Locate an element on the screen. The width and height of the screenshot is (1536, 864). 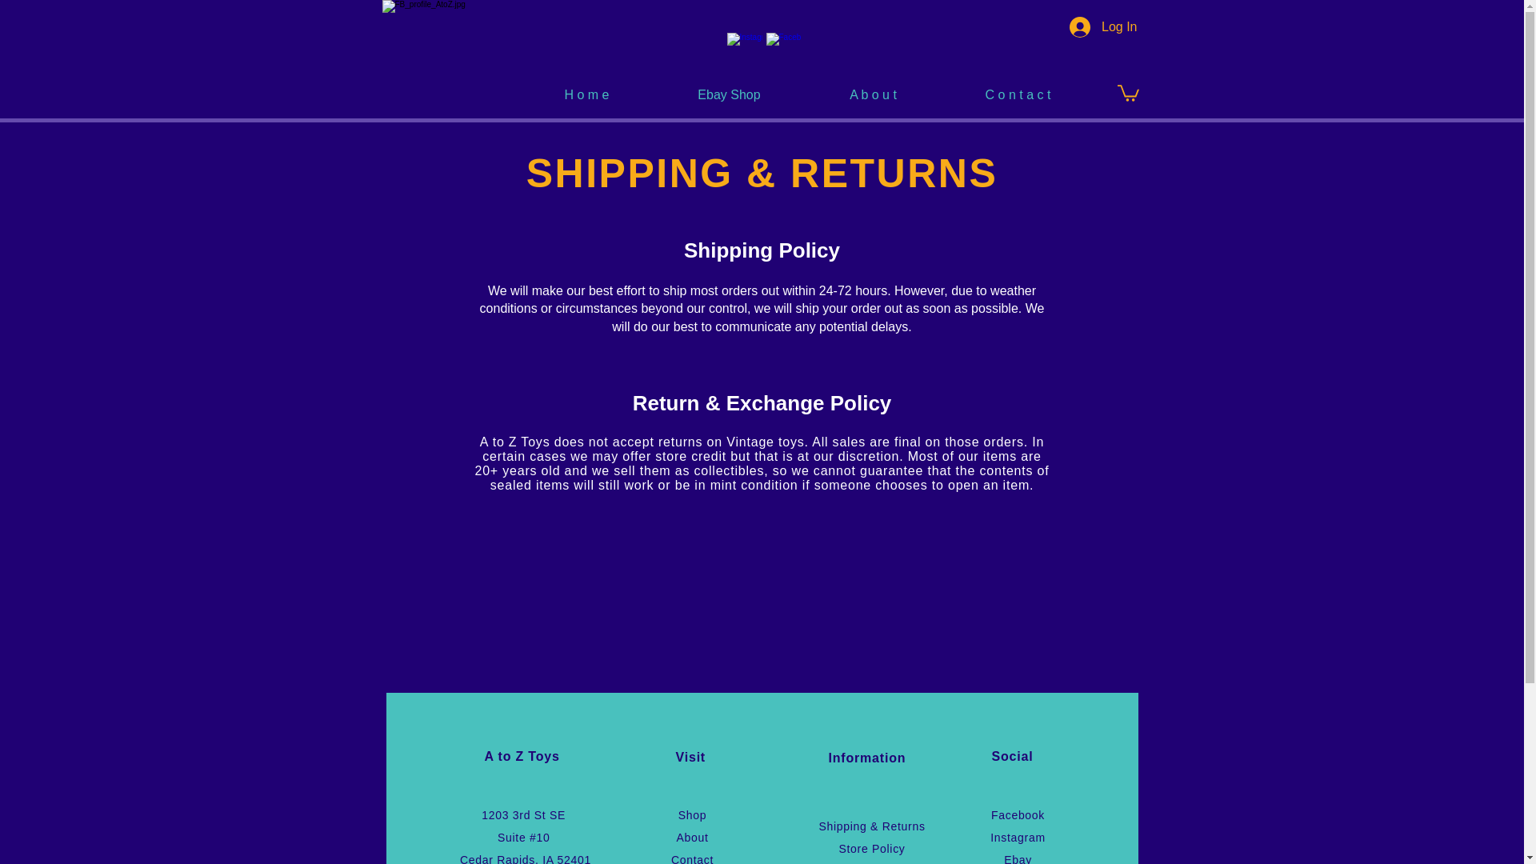
A b o u t is located at coordinates (872, 94).